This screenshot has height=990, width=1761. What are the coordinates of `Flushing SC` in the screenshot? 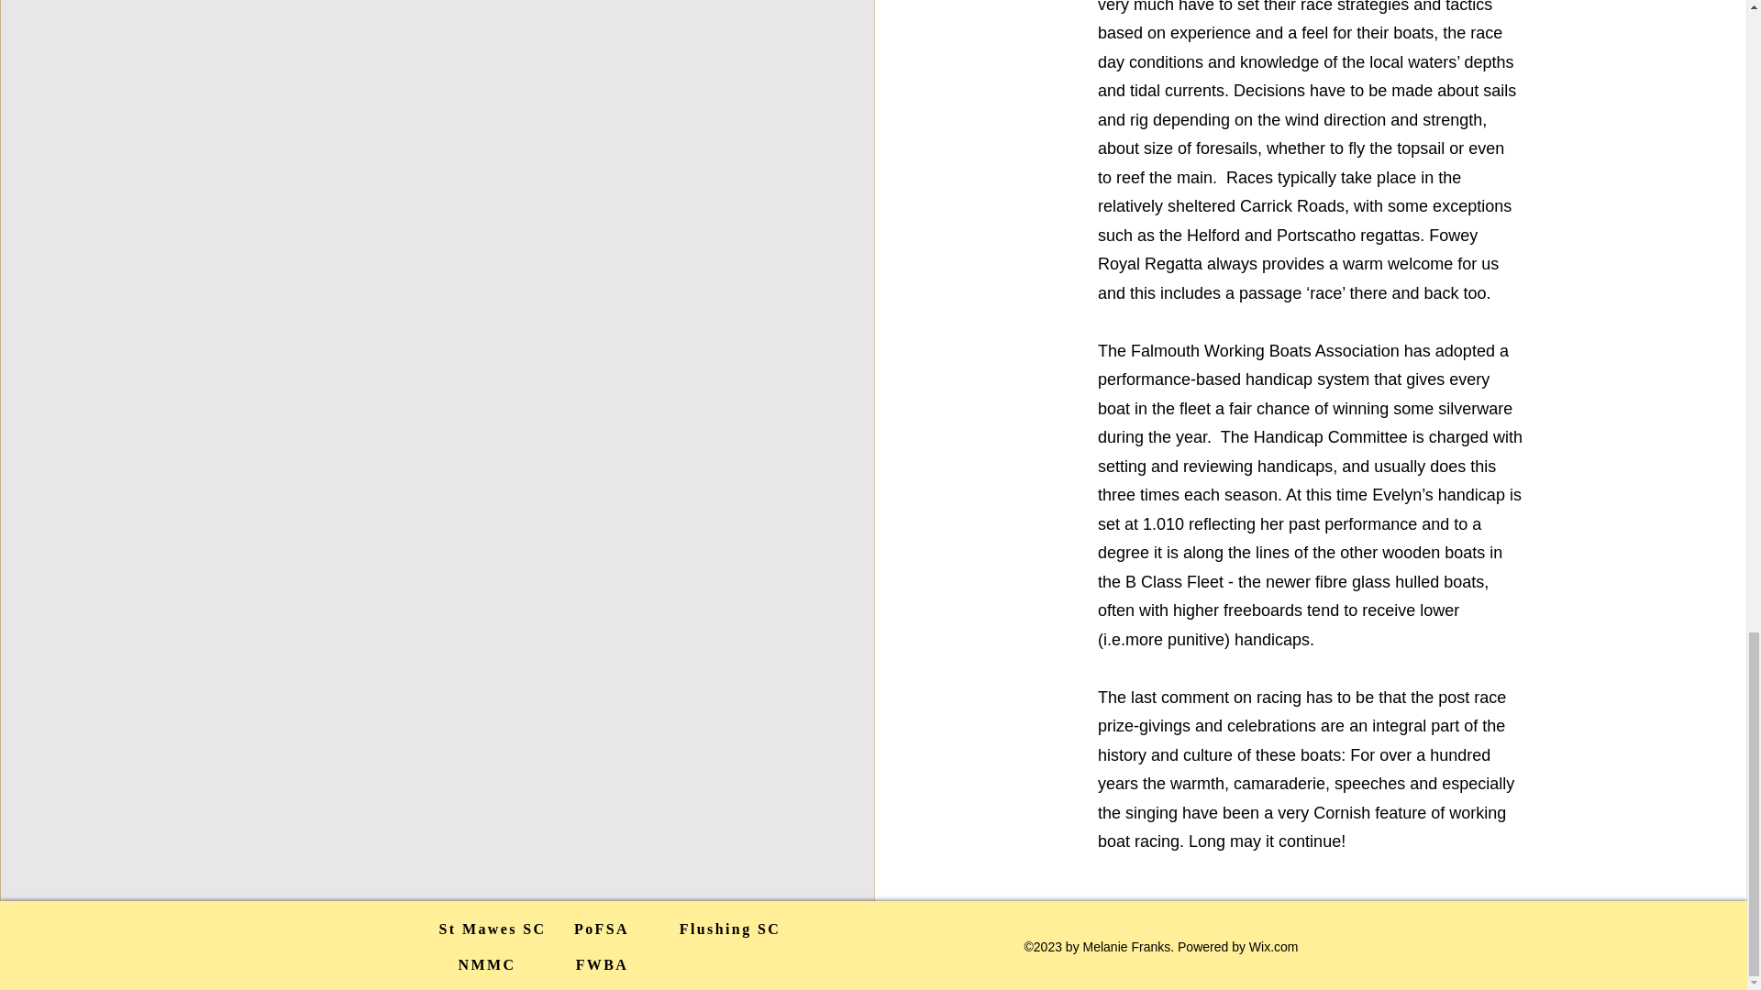 It's located at (728, 929).